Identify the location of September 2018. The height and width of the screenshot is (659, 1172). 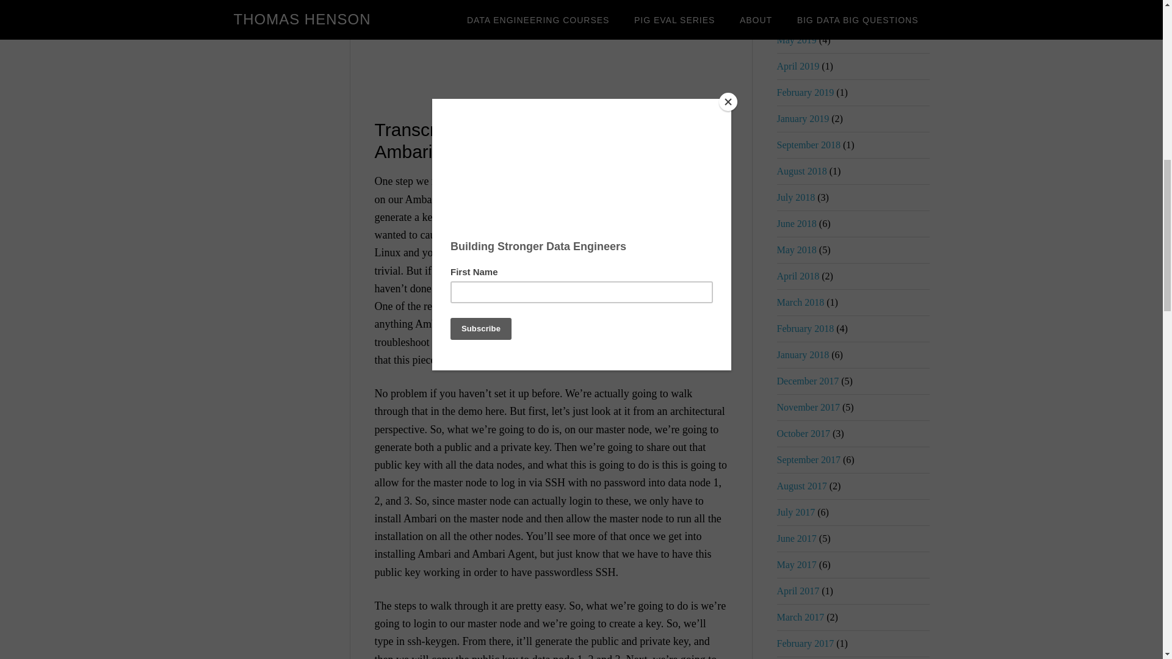
(808, 145).